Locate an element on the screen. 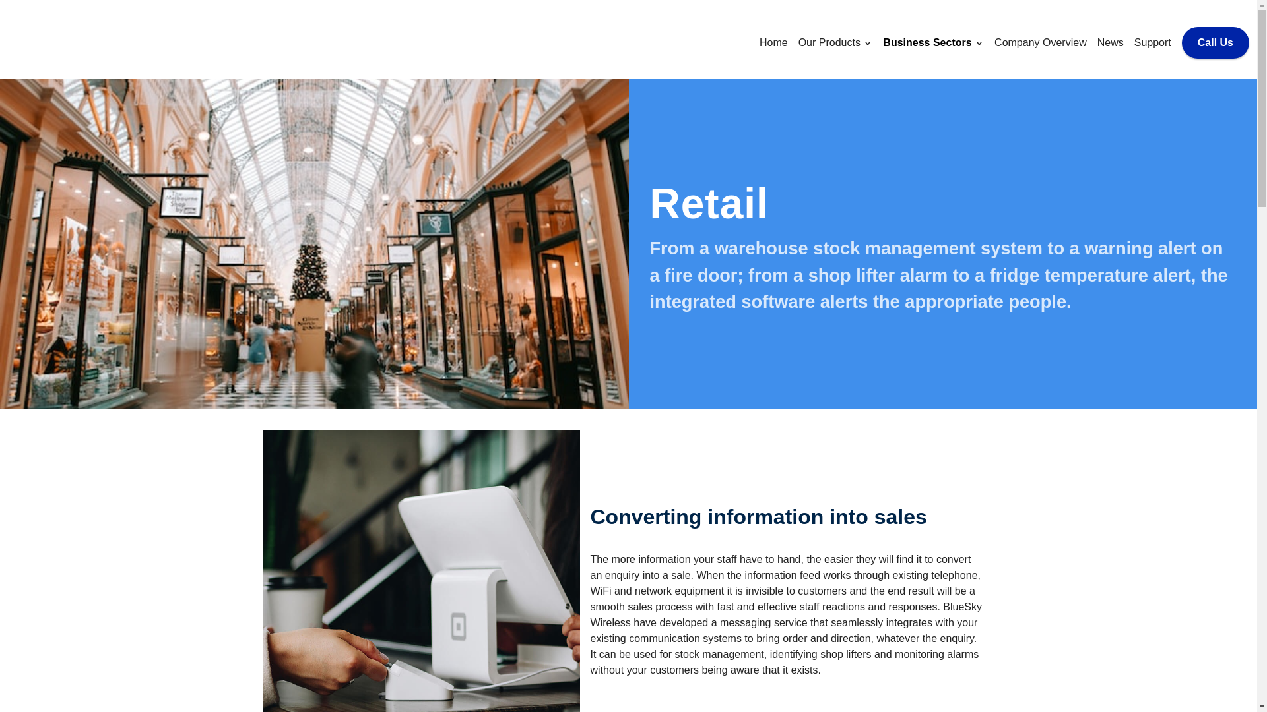  Support is located at coordinates (1152, 42).